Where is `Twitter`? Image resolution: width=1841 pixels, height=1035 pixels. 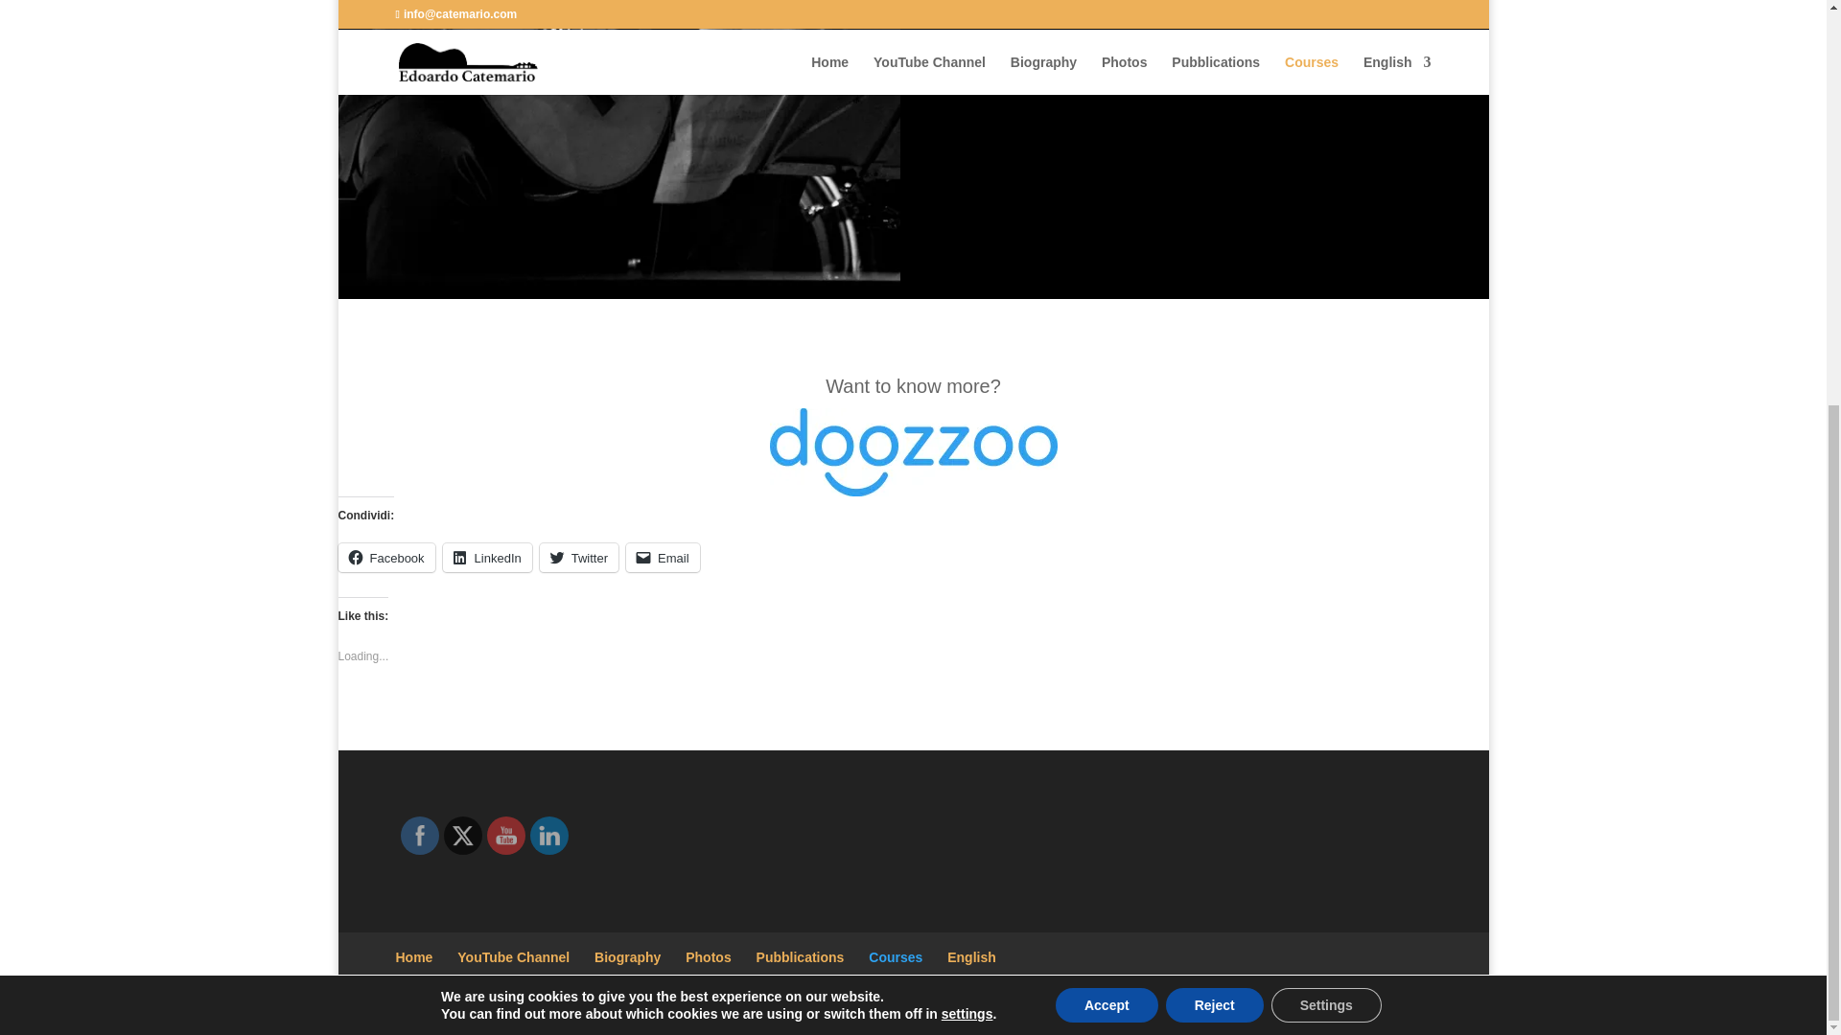 Twitter is located at coordinates (462, 836).